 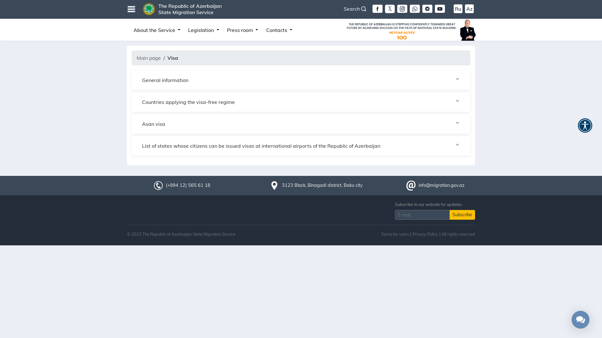 What do you see at coordinates (243, 30) in the screenshot?
I see `Press room` at bounding box center [243, 30].